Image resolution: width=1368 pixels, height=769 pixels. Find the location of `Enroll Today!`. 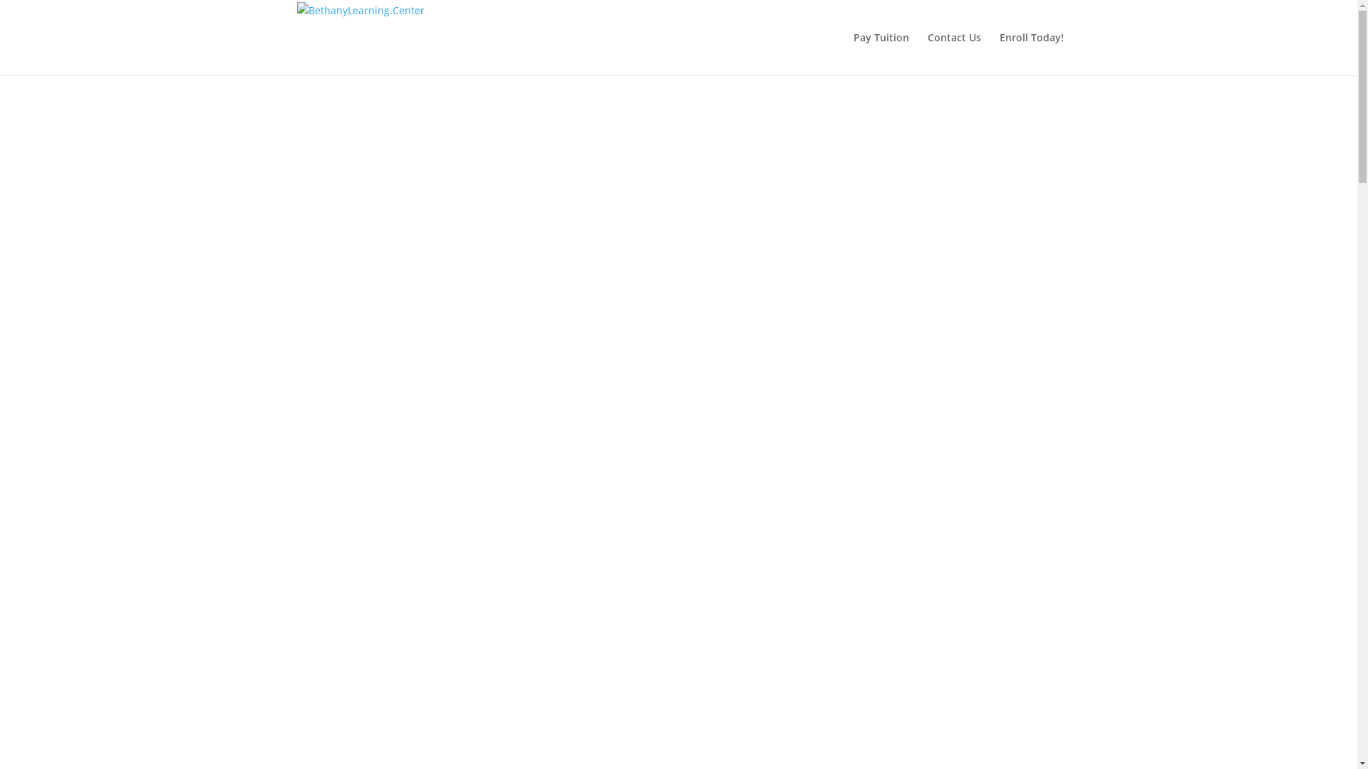

Enroll Today! is located at coordinates (1031, 54).